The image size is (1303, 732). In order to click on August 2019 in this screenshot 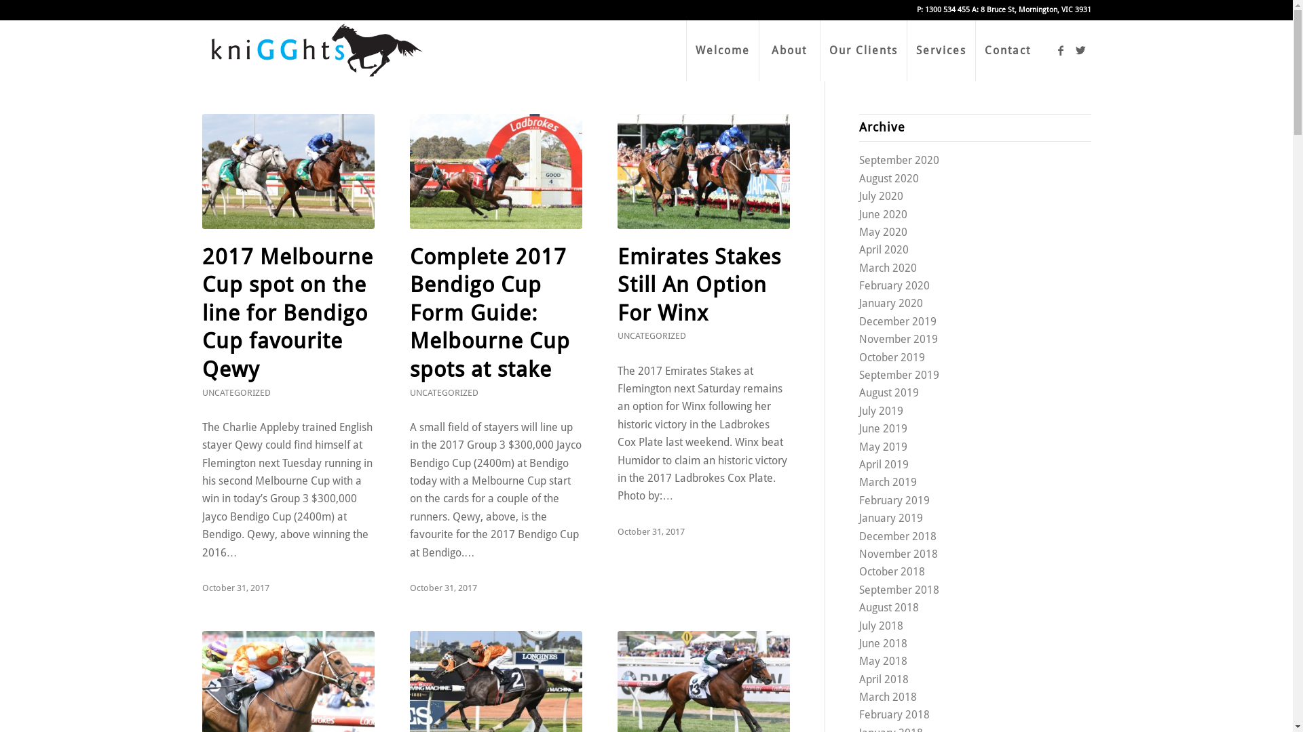, I will do `click(889, 393)`.